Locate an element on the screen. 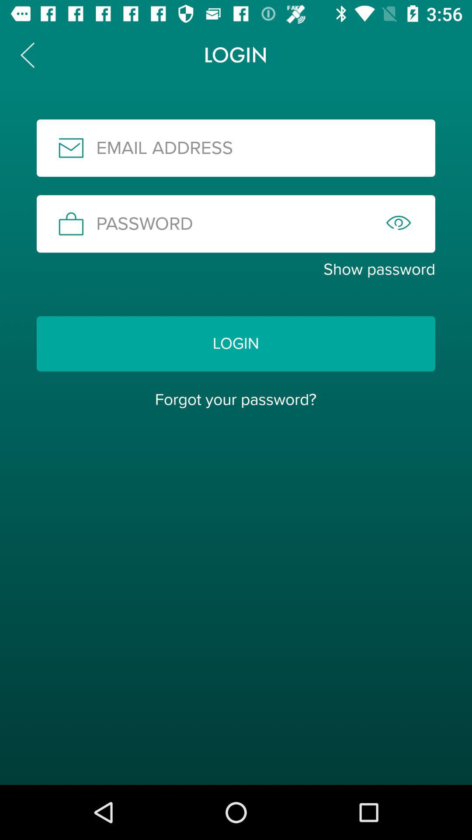  click forgot your password? is located at coordinates (236, 399).